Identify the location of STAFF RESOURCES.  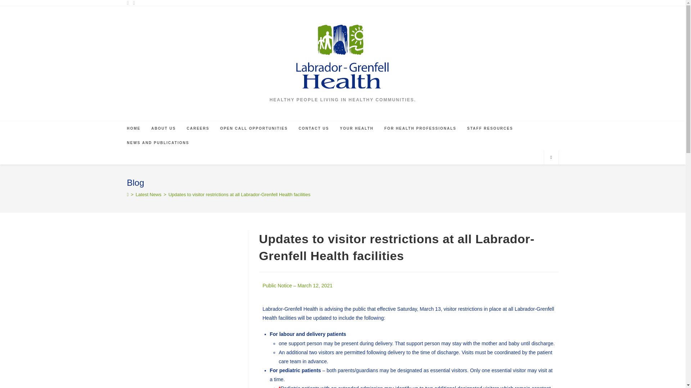
(490, 129).